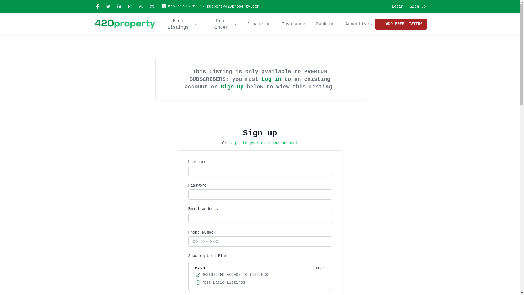  I want to click on support@420property.com, so click(230, 7).